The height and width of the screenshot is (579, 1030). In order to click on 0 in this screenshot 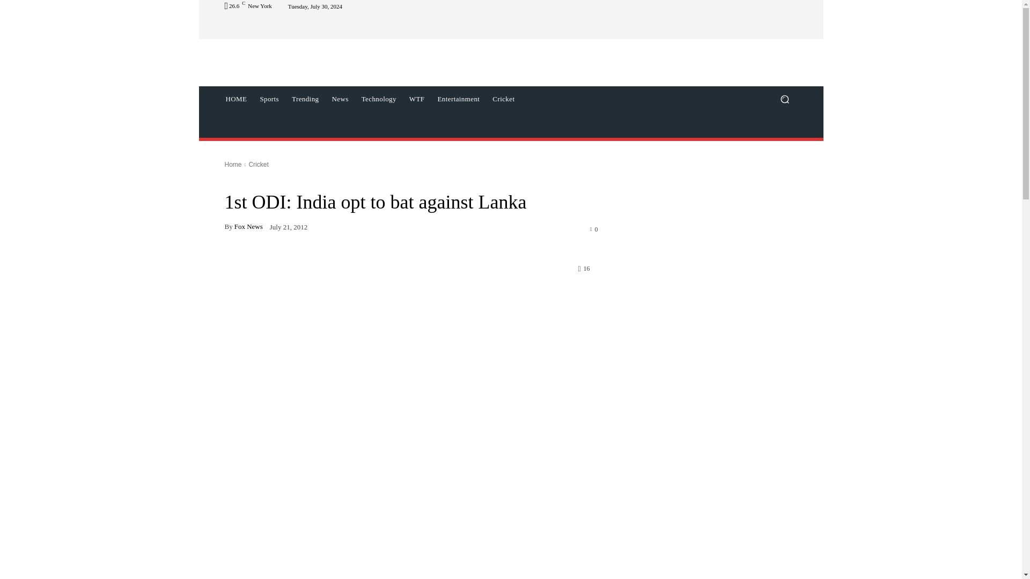, I will do `click(594, 229)`.